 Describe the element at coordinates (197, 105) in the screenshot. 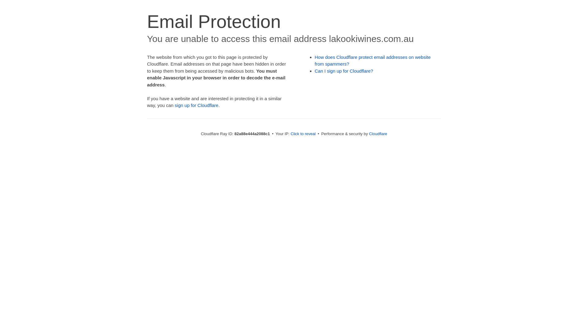

I see `sign up for Cloudflare` at that location.